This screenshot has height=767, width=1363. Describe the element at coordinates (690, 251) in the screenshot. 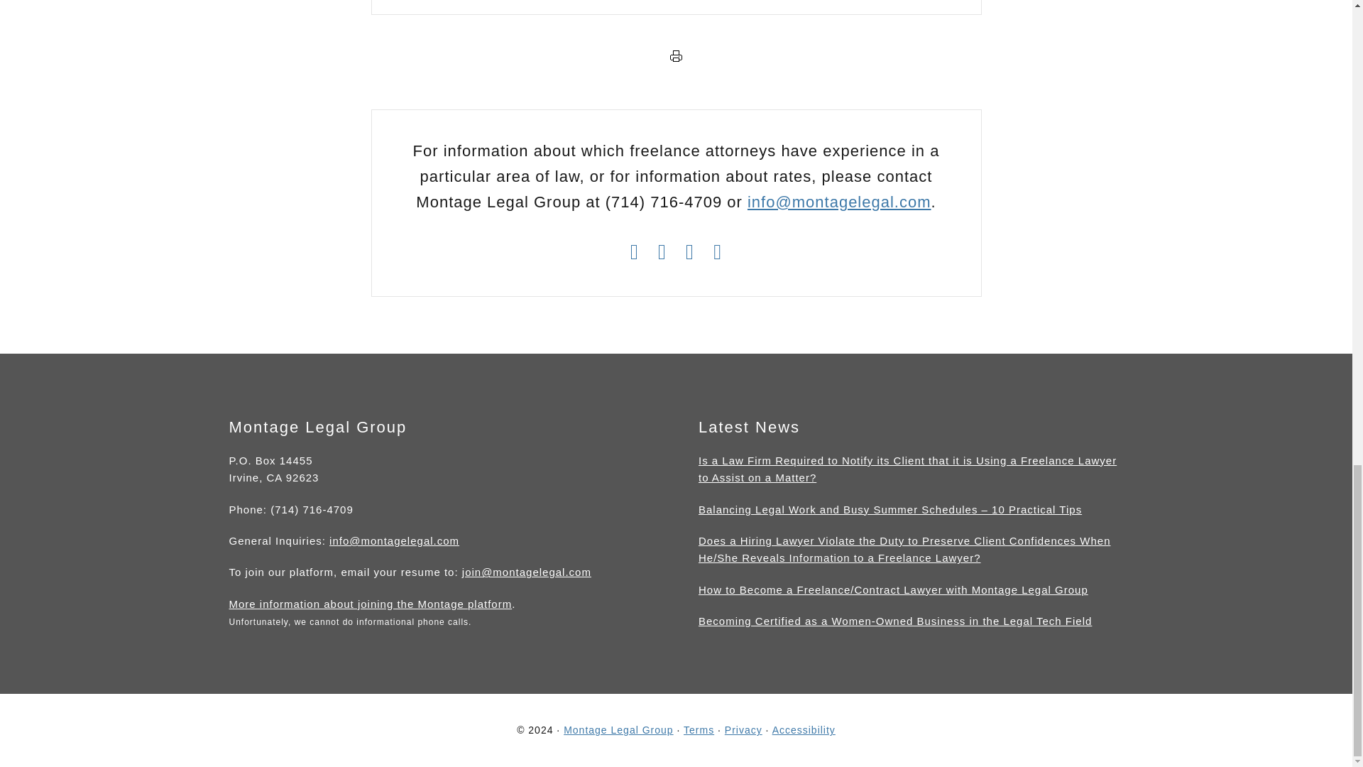

I see `Facebook` at that location.